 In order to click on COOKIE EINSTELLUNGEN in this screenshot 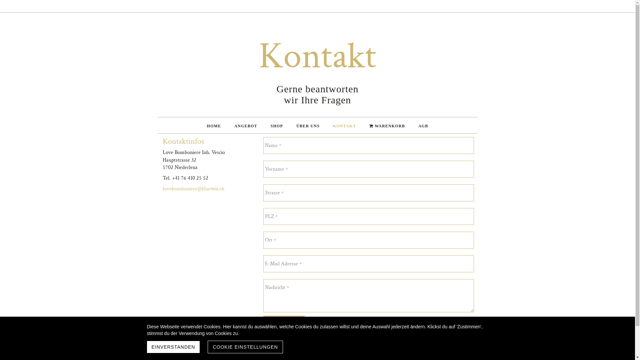, I will do `click(245, 347)`.